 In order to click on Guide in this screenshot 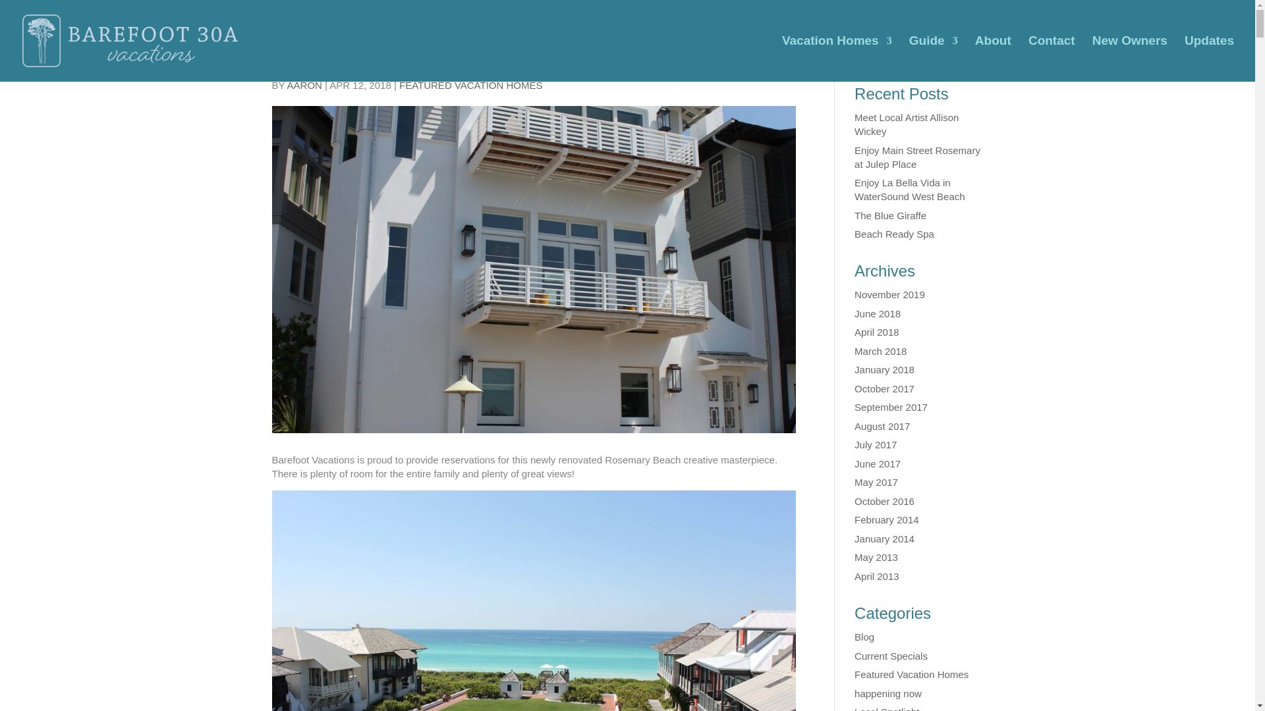, I will do `click(933, 59)`.